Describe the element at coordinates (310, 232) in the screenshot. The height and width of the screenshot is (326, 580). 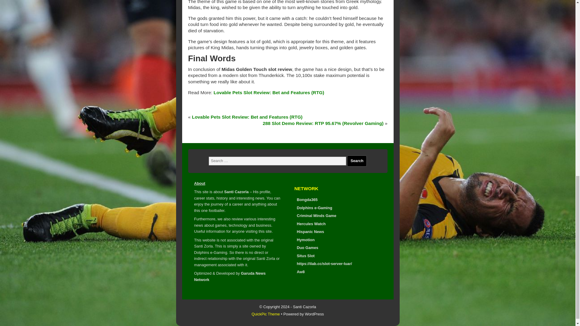
I see `Hispanic News` at that location.